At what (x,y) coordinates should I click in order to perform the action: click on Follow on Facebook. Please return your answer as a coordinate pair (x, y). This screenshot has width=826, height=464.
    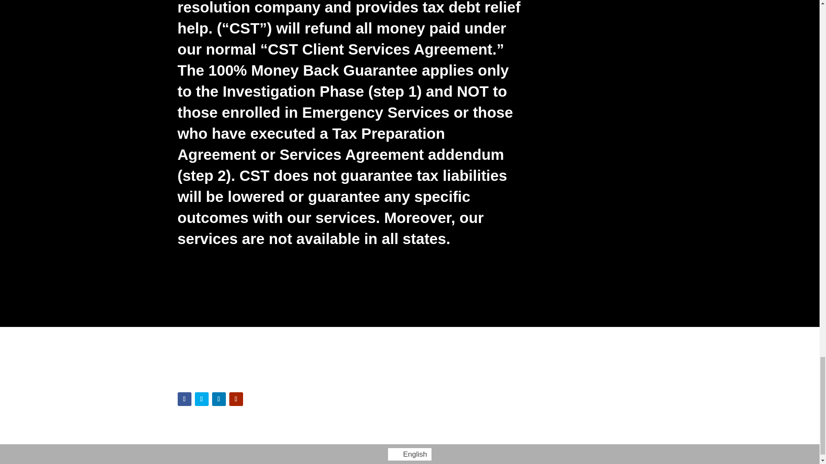
    Looking at the image, I should click on (184, 399).